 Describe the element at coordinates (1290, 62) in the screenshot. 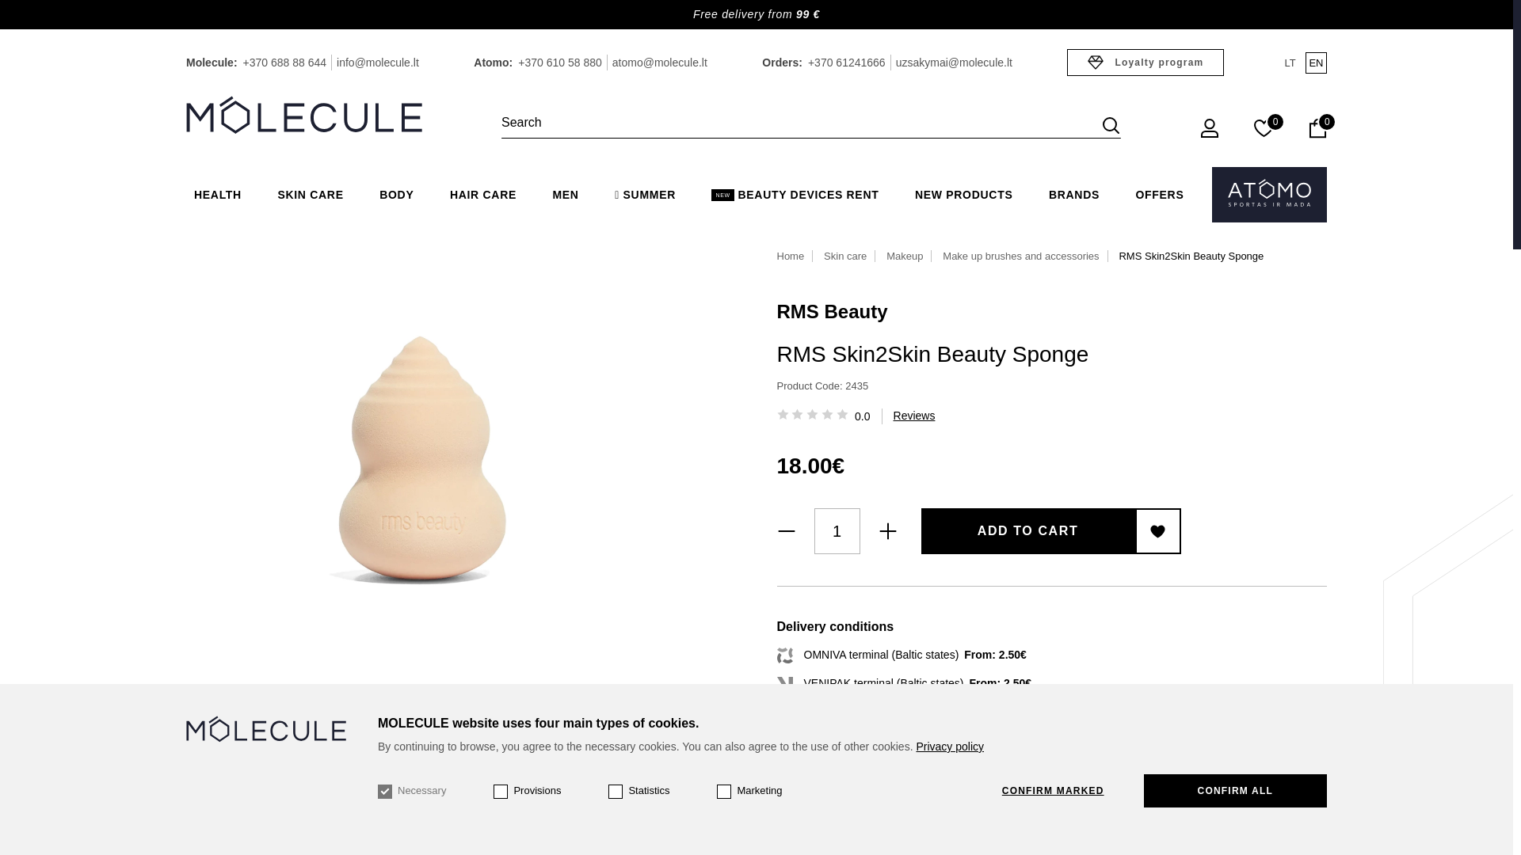

I see `lt` at that location.